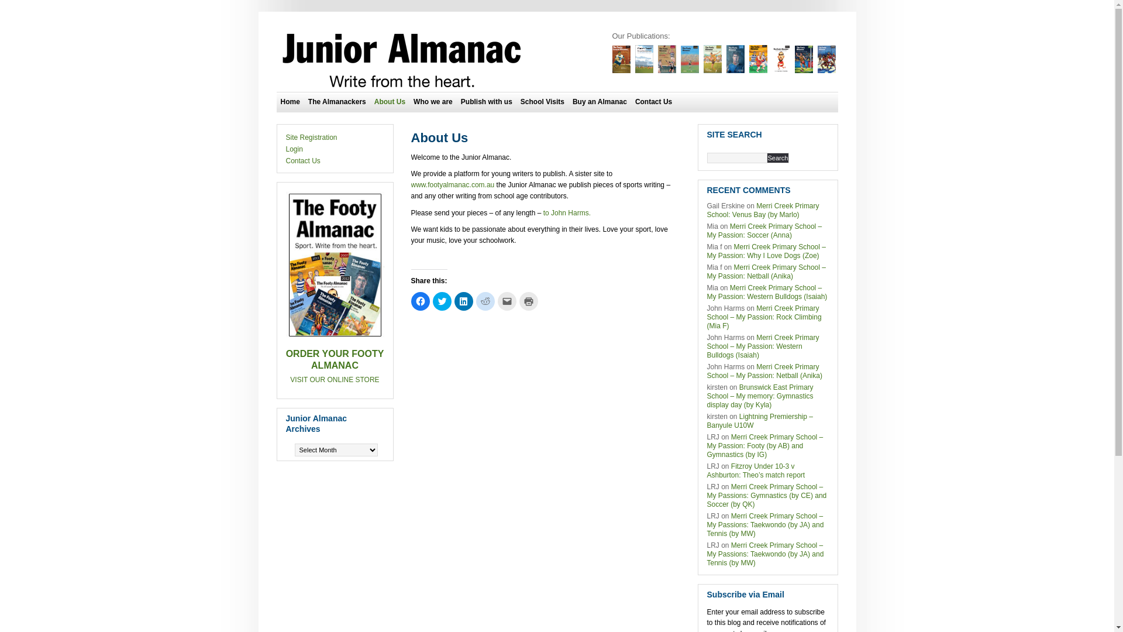 The height and width of the screenshot is (632, 1123). Describe the element at coordinates (487, 102) in the screenshot. I see `Publish with us` at that location.